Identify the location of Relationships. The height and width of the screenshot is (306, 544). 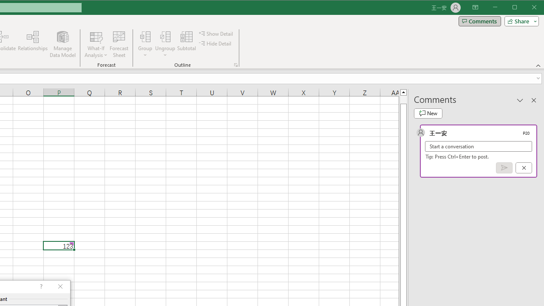
(33, 44).